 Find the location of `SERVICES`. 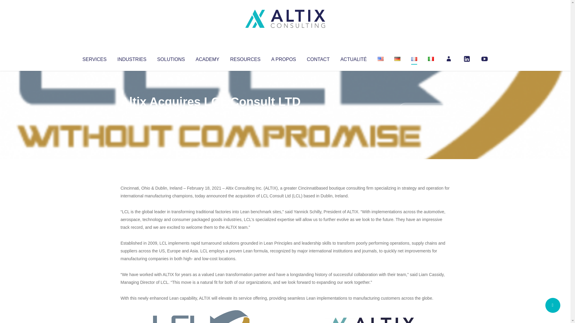

SERVICES is located at coordinates (94, 58).